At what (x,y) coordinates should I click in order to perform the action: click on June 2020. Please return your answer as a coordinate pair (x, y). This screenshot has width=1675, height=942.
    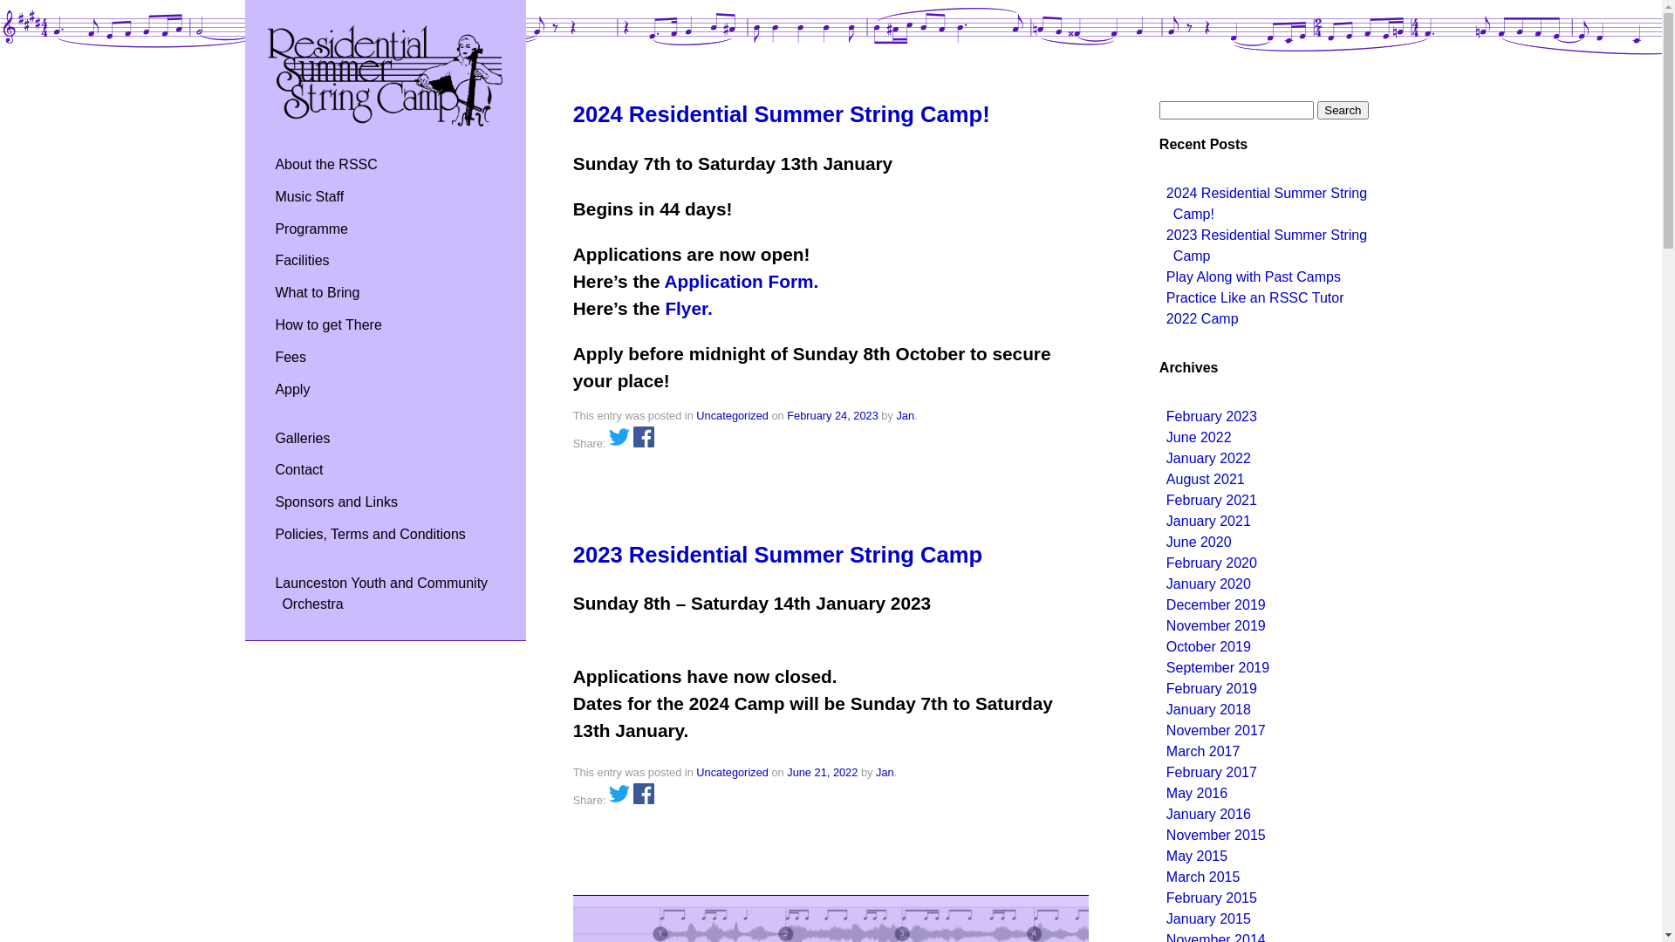
    Looking at the image, I should click on (1199, 542).